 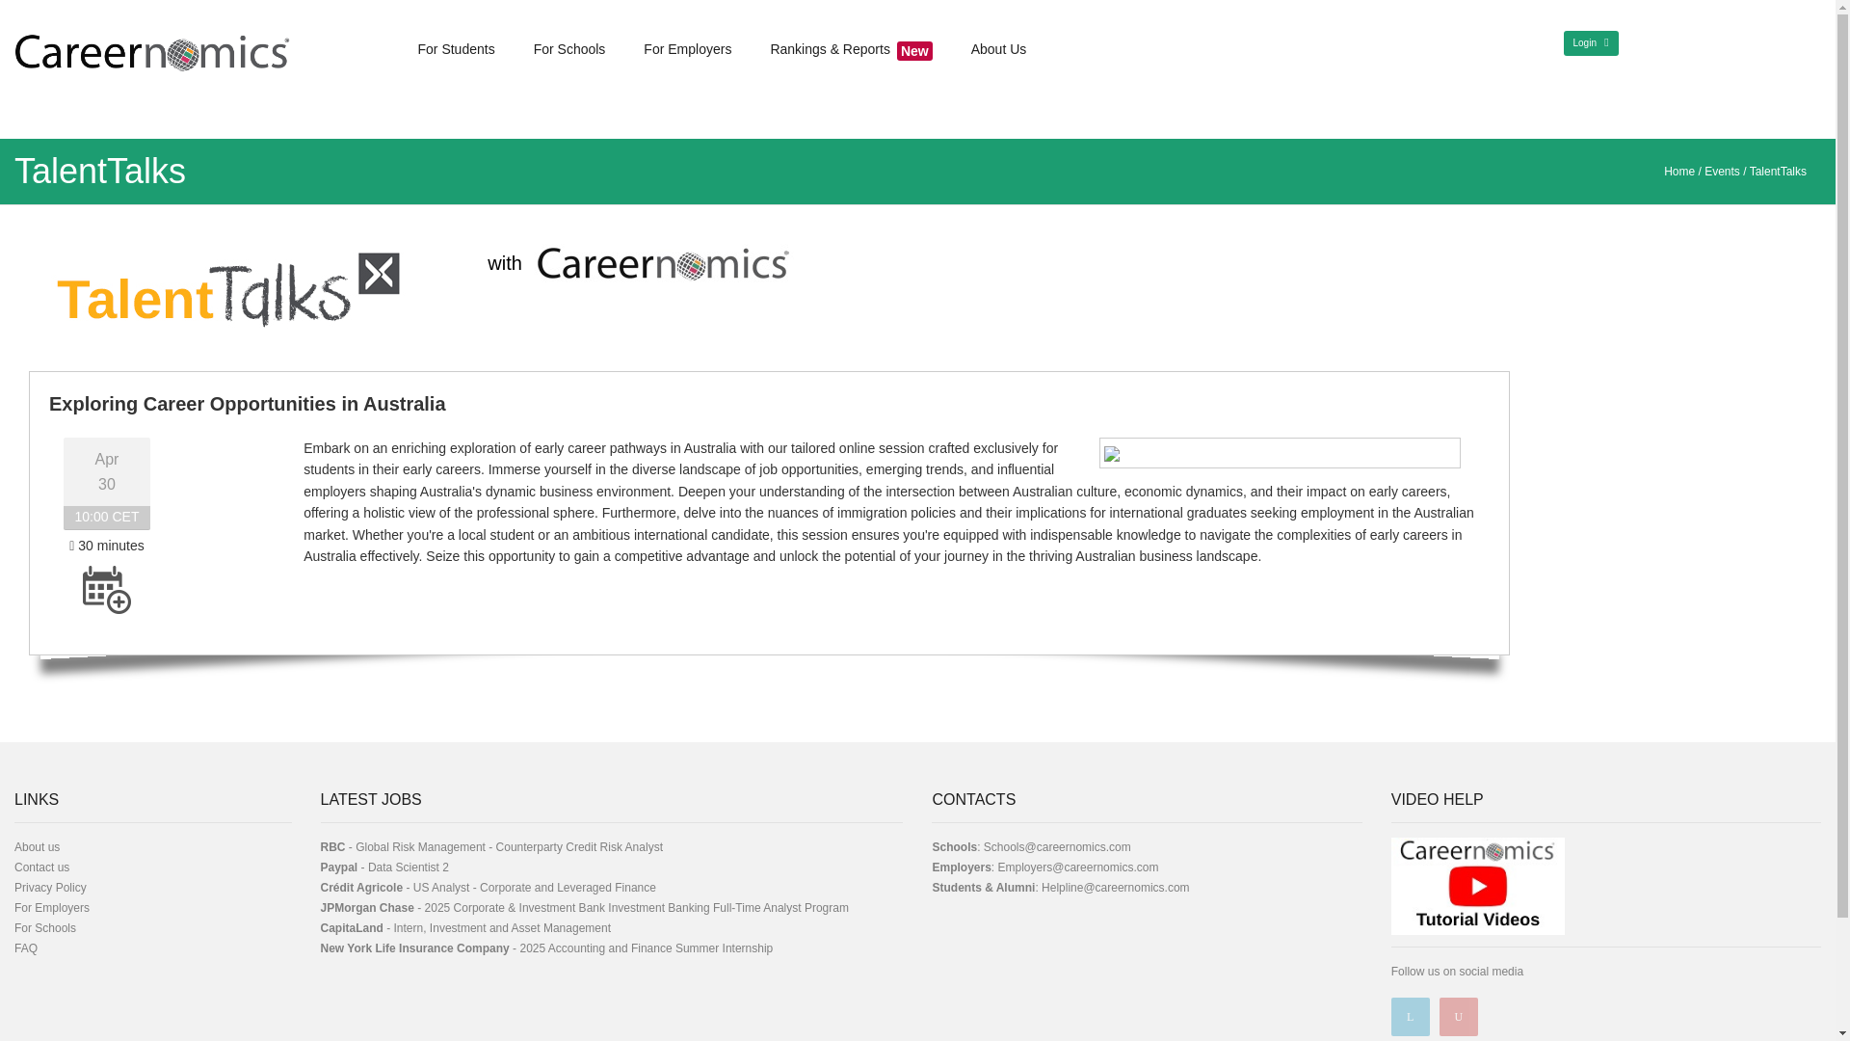 I want to click on For Employers, so click(x=52, y=908).